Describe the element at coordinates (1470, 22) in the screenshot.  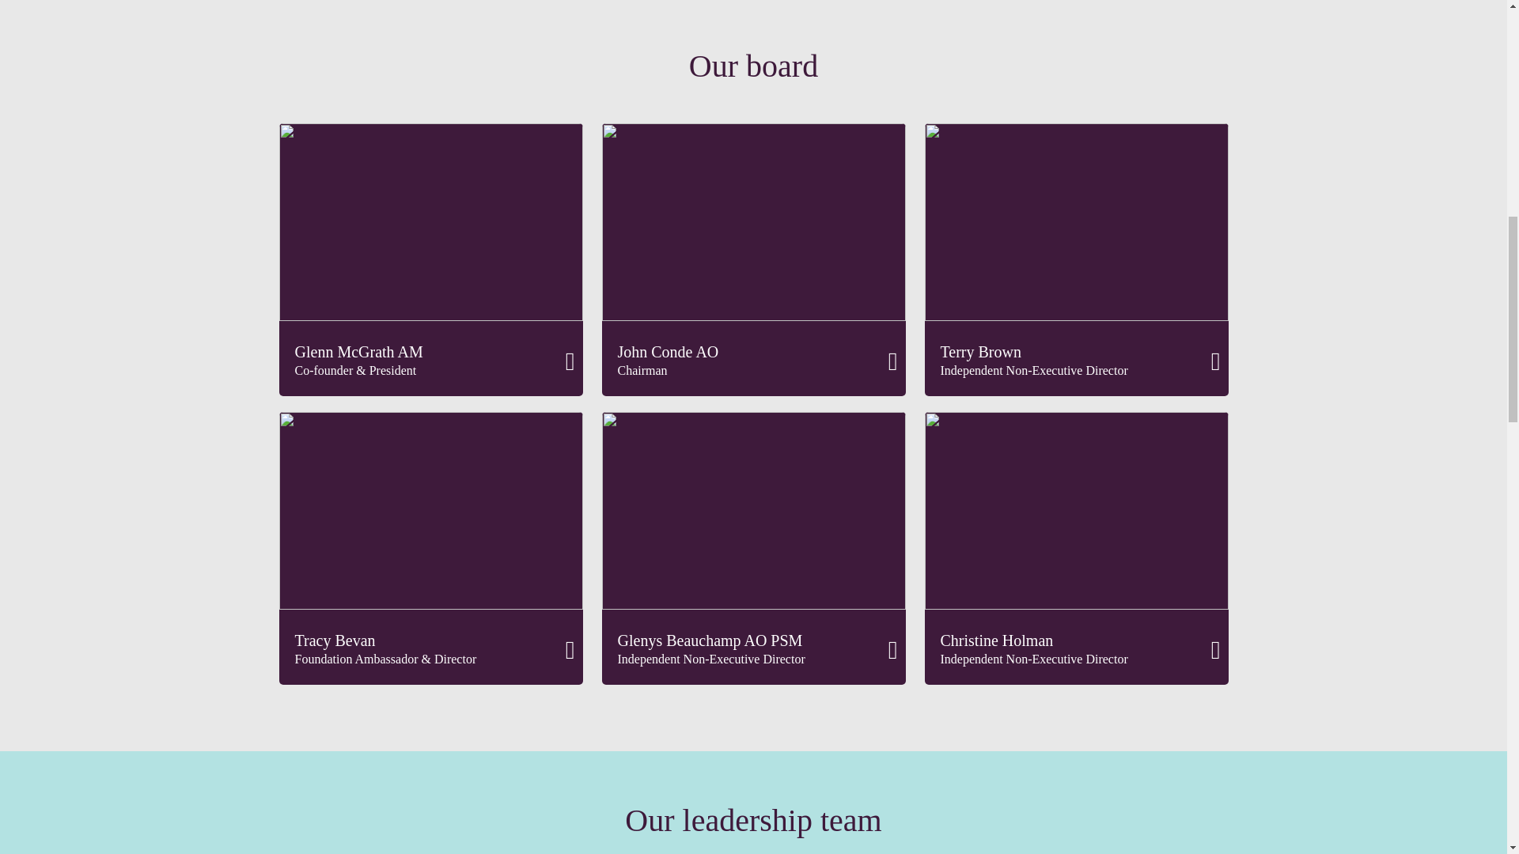
I see `Back to top` at that location.